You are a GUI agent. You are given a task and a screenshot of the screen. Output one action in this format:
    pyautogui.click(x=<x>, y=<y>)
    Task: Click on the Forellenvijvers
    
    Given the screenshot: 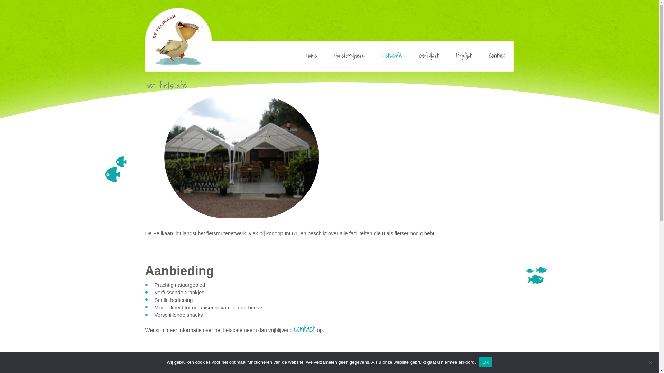 What is the action you would take?
    pyautogui.click(x=349, y=55)
    